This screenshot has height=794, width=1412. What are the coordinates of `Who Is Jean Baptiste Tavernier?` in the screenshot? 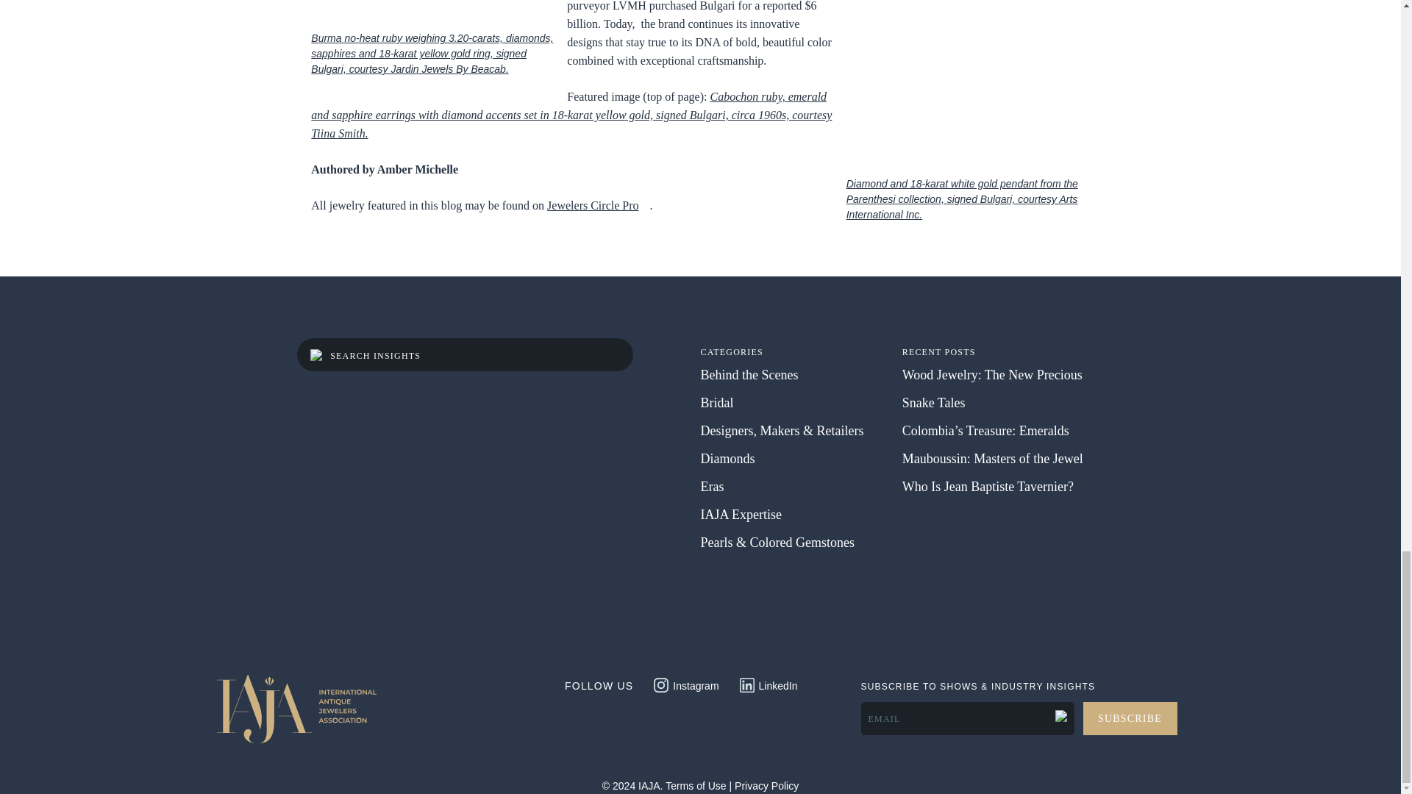 It's located at (987, 487).